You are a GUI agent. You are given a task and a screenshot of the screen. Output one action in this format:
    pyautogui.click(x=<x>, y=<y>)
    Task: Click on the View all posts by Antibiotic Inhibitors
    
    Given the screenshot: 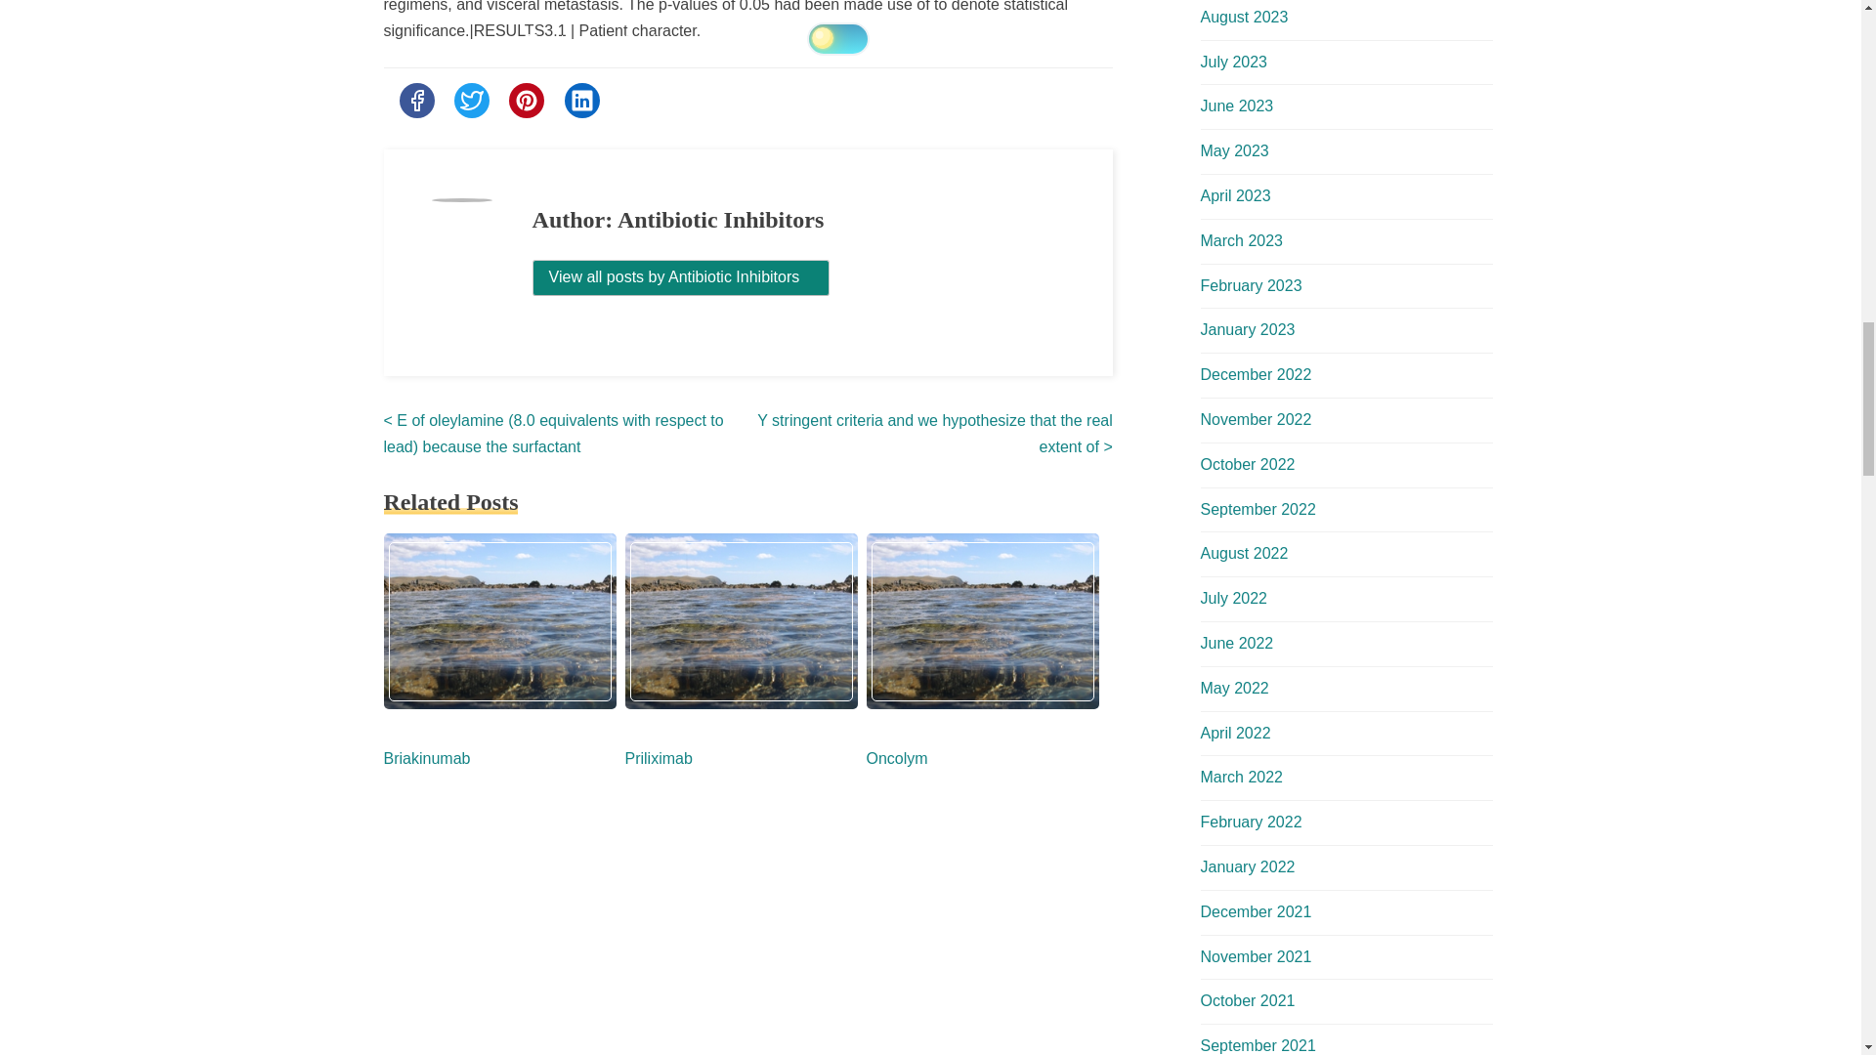 What is the action you would take?
    pyautogui.click(x=682, y=277)
    